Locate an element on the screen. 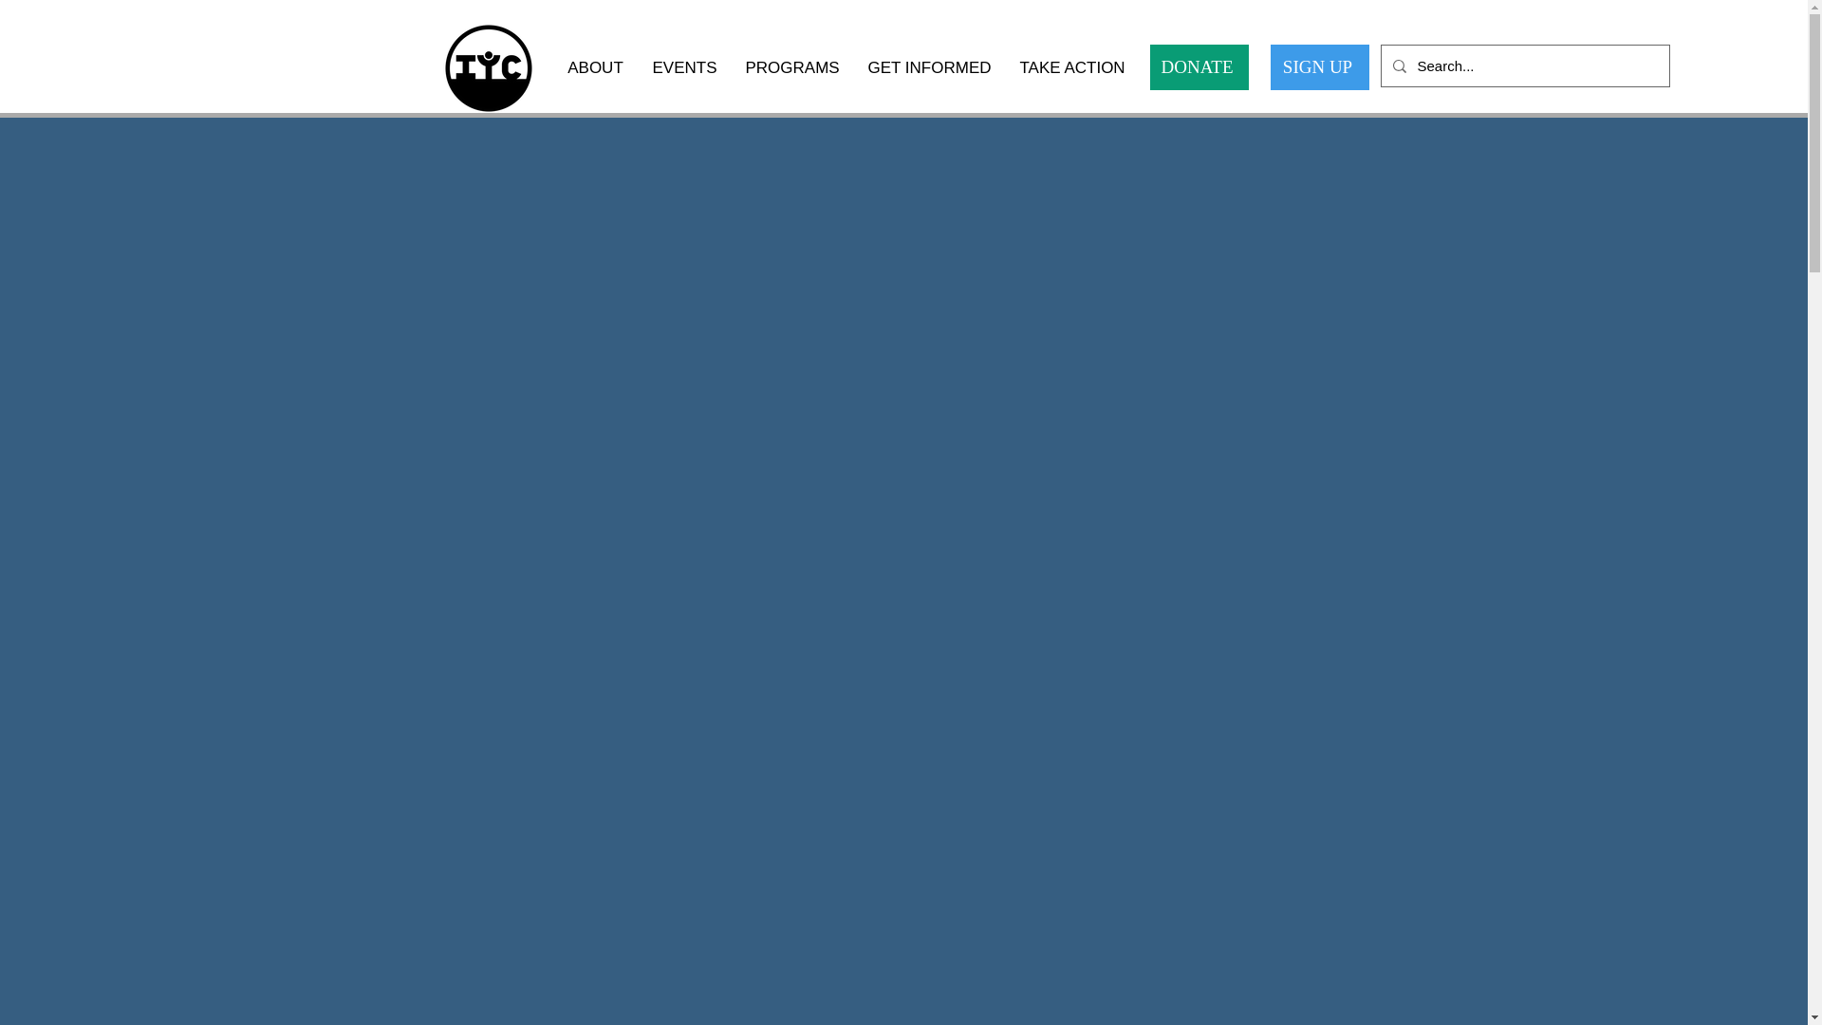 Image resolution: width=1822 pixels, height=1025 pixels. GET INFORMED is located at coordinates (930, 68).